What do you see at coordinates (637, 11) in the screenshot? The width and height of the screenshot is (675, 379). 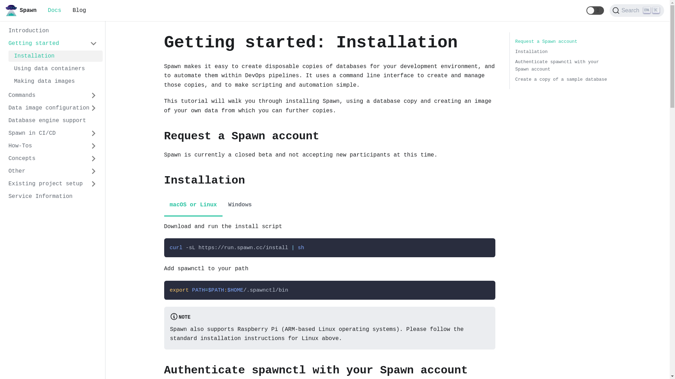 I see `Search
K` at bounding box center [637, 11].